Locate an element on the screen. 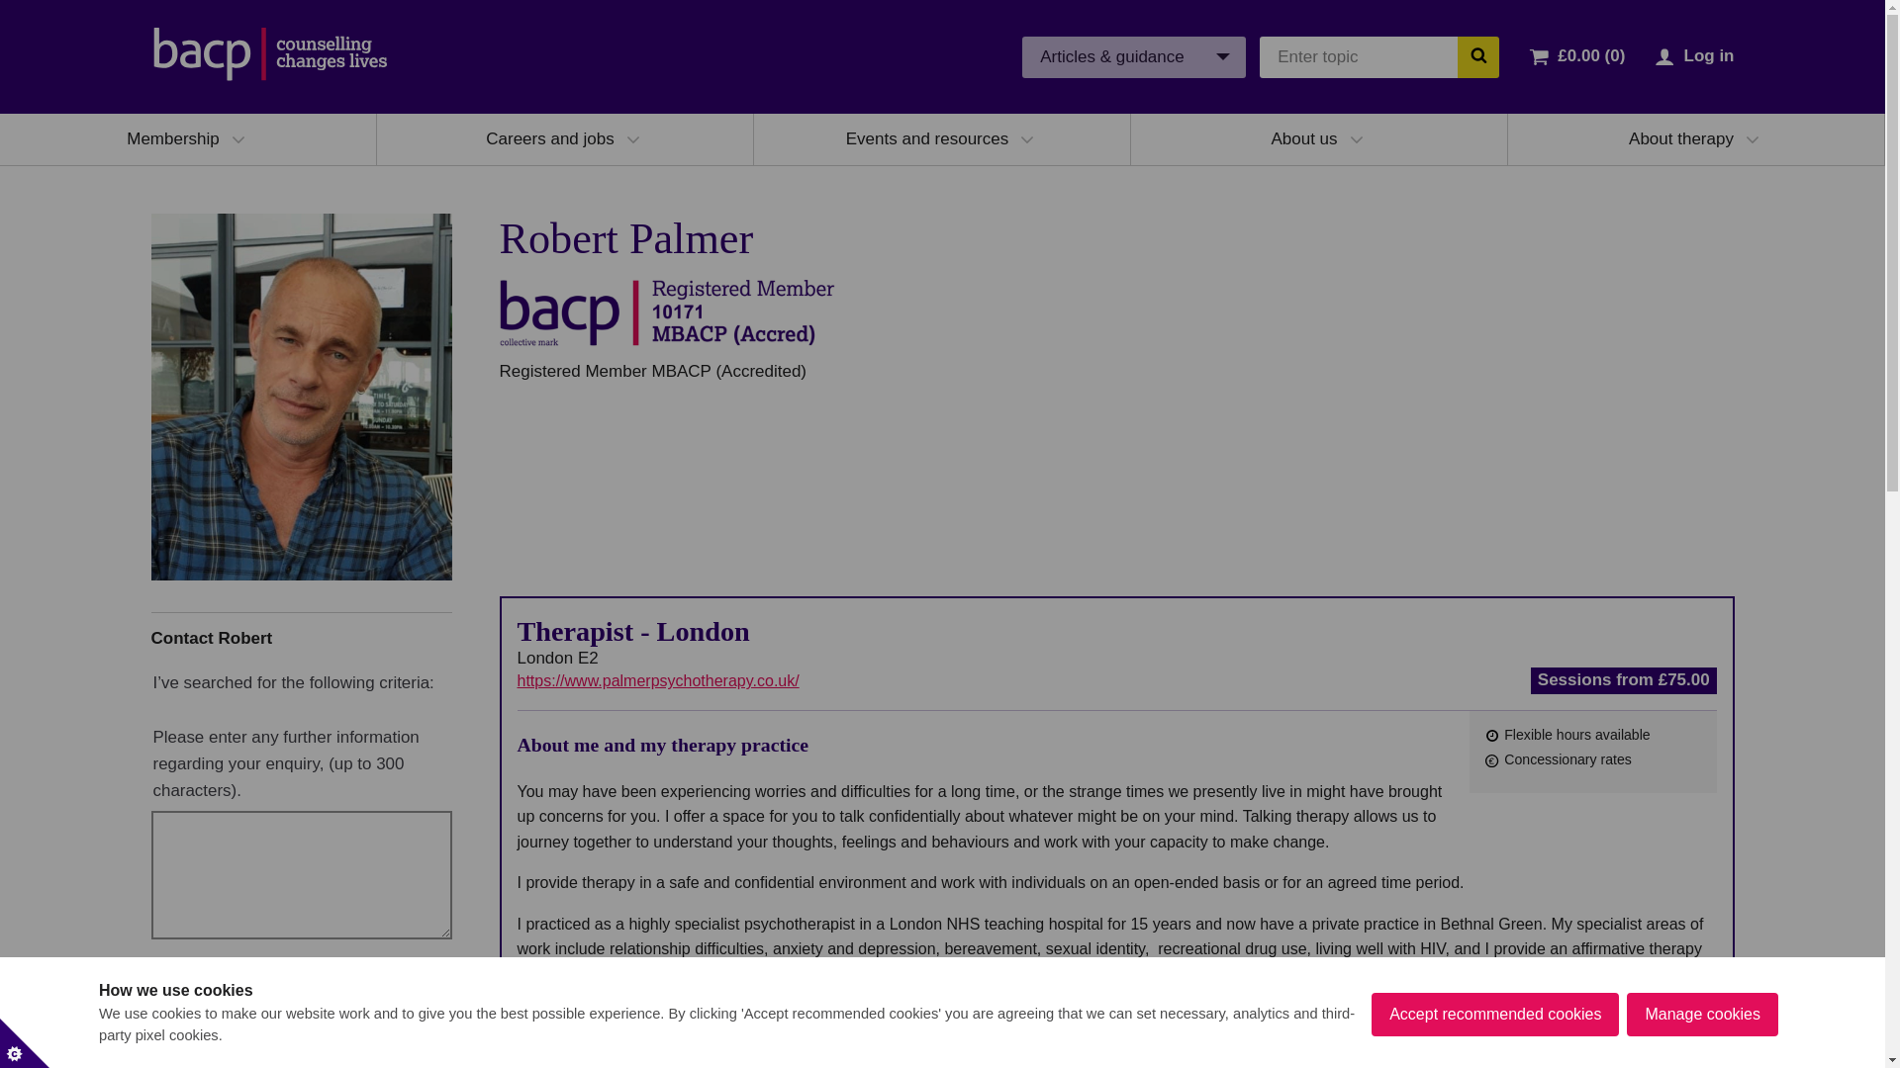 This screenshot has height=1068, width=1900. Events and resources is located at coordinates (926, 138).